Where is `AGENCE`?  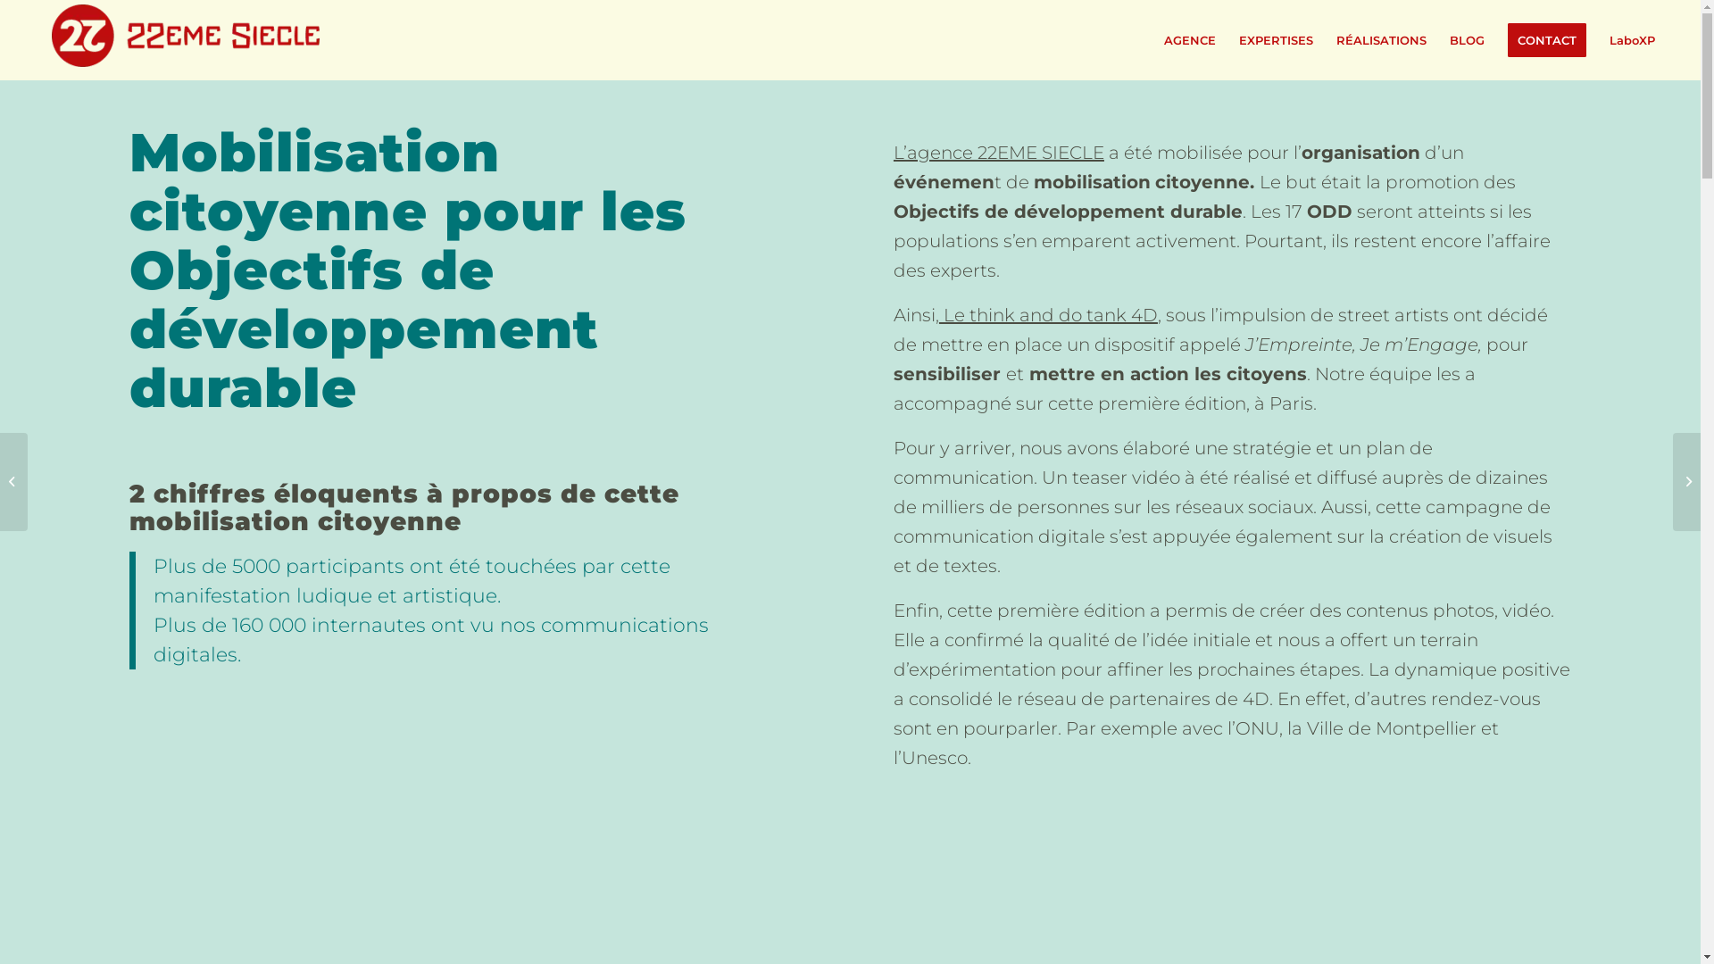
AGENCE is located at coordinates (1190, 40).